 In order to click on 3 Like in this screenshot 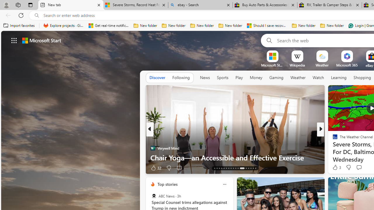, I will do `click(336, 167)`.